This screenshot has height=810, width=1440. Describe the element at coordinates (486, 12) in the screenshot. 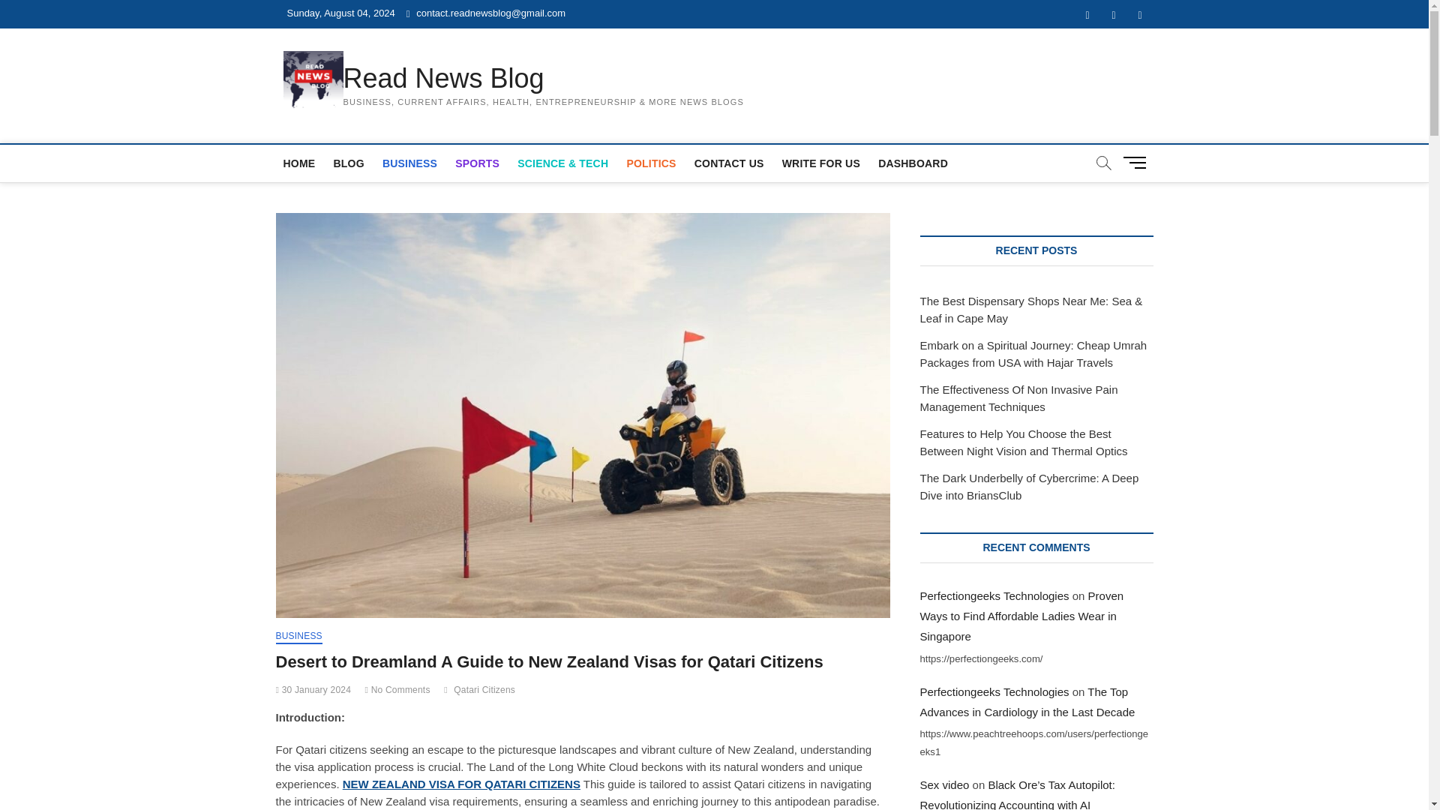

I see `Mail Us` at that location.